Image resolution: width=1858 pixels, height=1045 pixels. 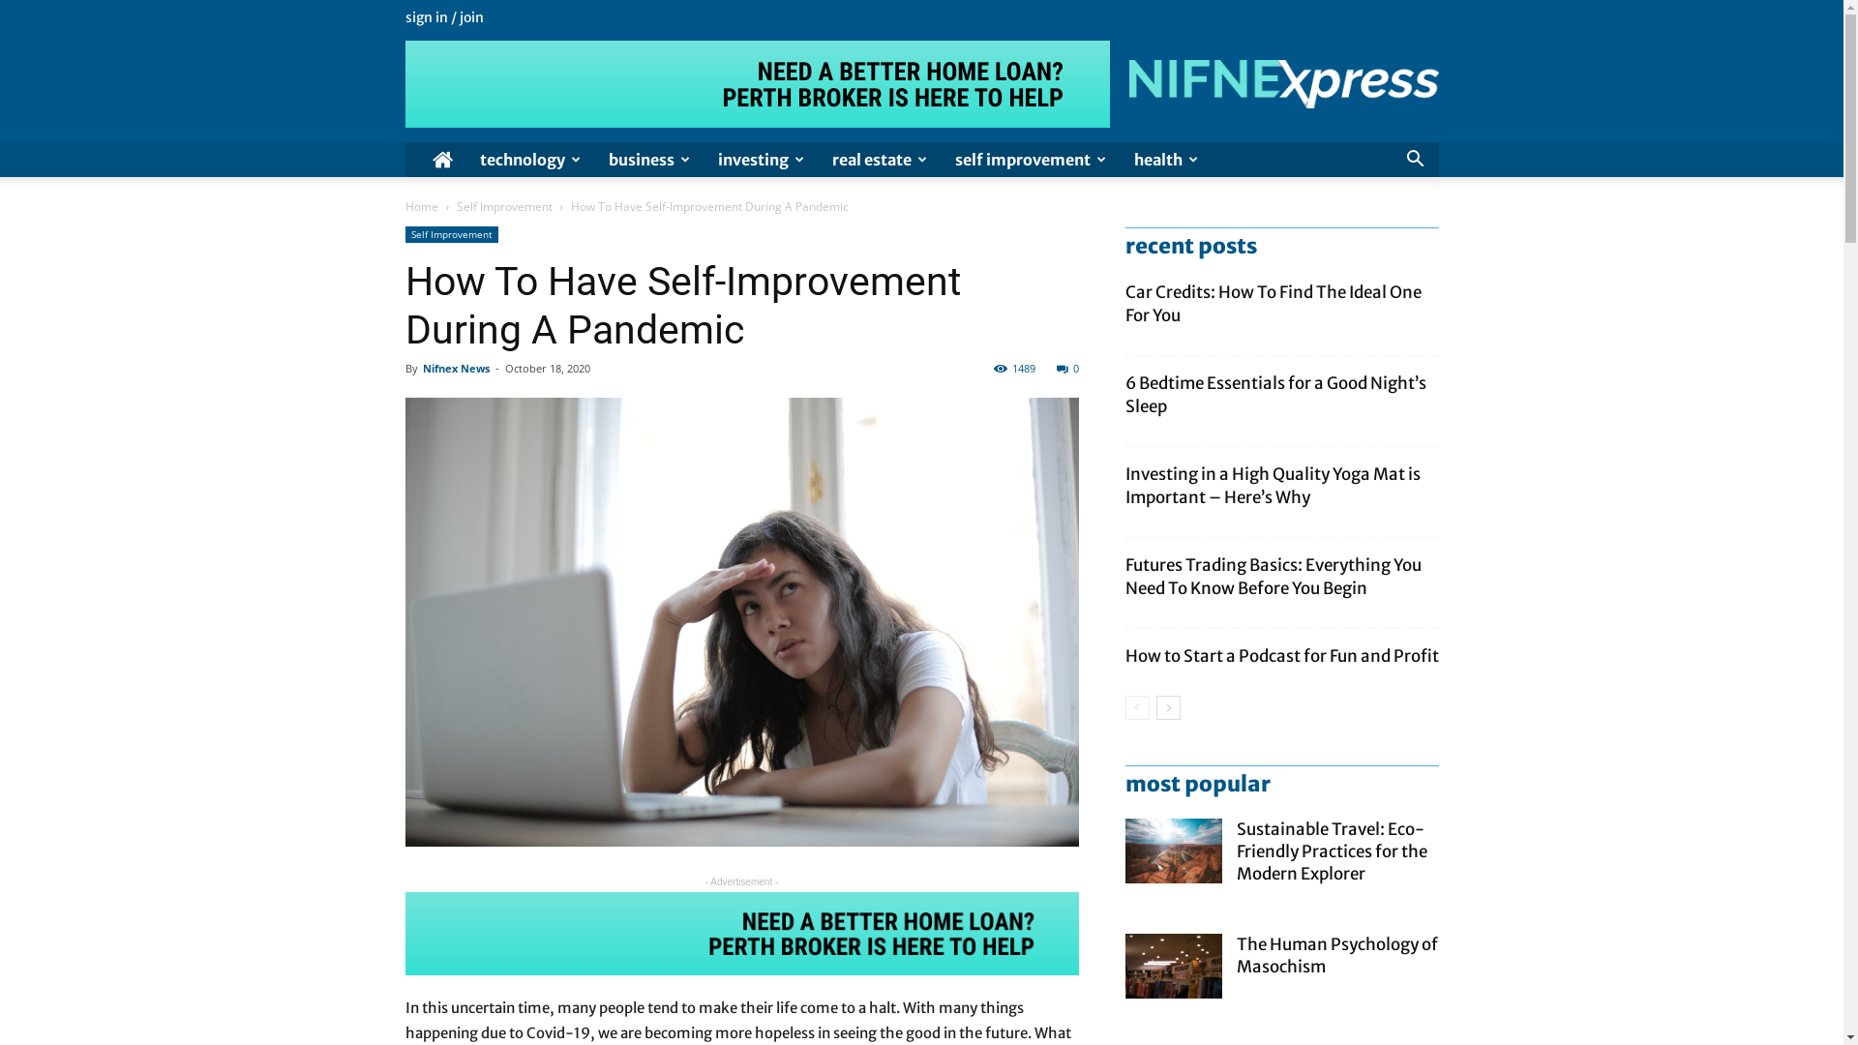 What do you see at coordinates (530, 160) in the screenshot?
I see `technology` at bounding box center [530, 160].